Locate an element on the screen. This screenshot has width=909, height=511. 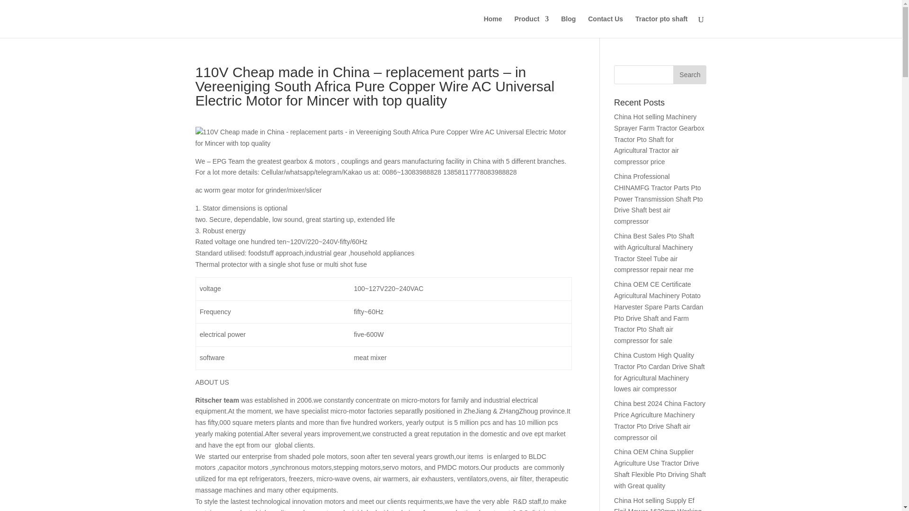
Search is located at coordinates (689, 75).